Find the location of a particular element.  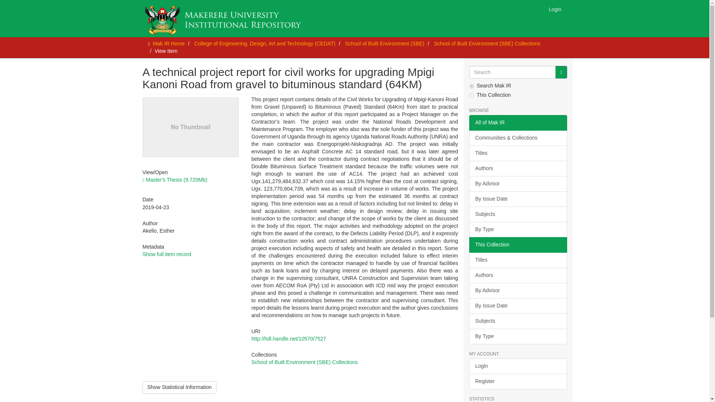

Show full item record is located at coordinates (166, 254).